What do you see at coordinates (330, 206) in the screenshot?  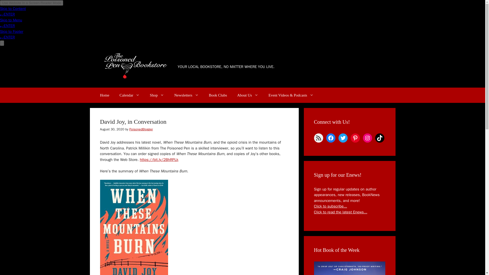 I see `Click to subscribe...` at bounding box center [330, 206].